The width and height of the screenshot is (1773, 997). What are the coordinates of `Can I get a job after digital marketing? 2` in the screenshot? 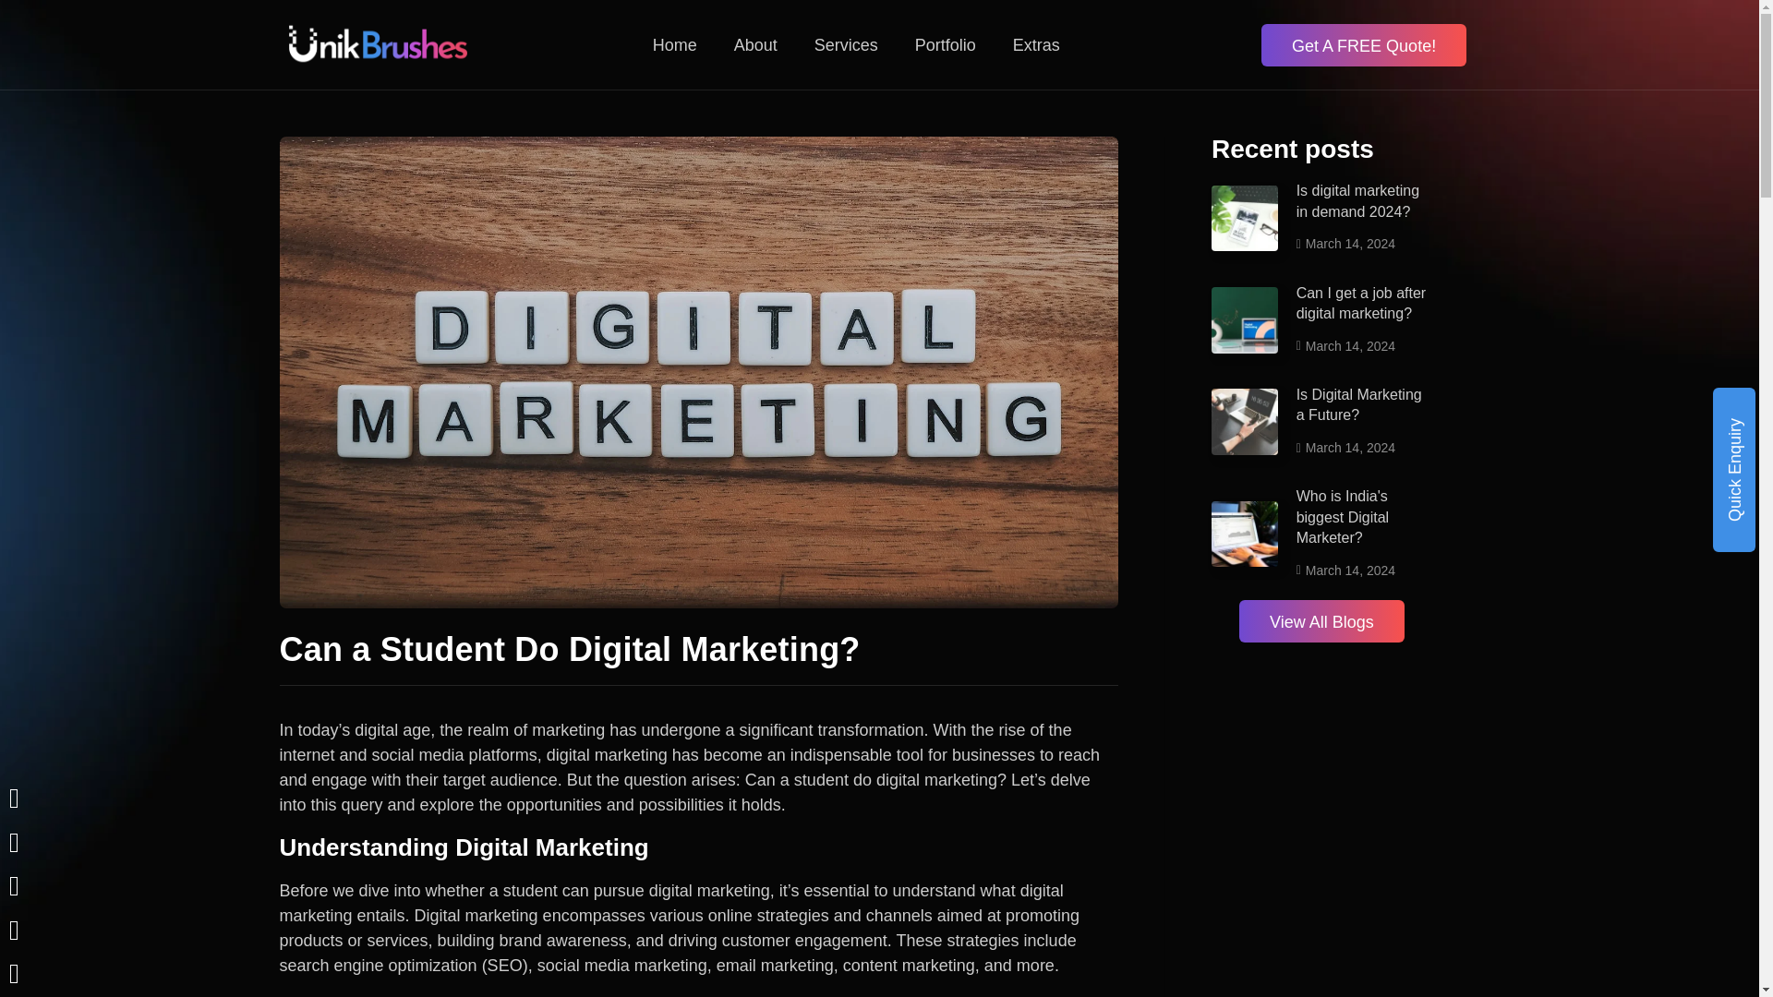 It's located at (1245, 320).